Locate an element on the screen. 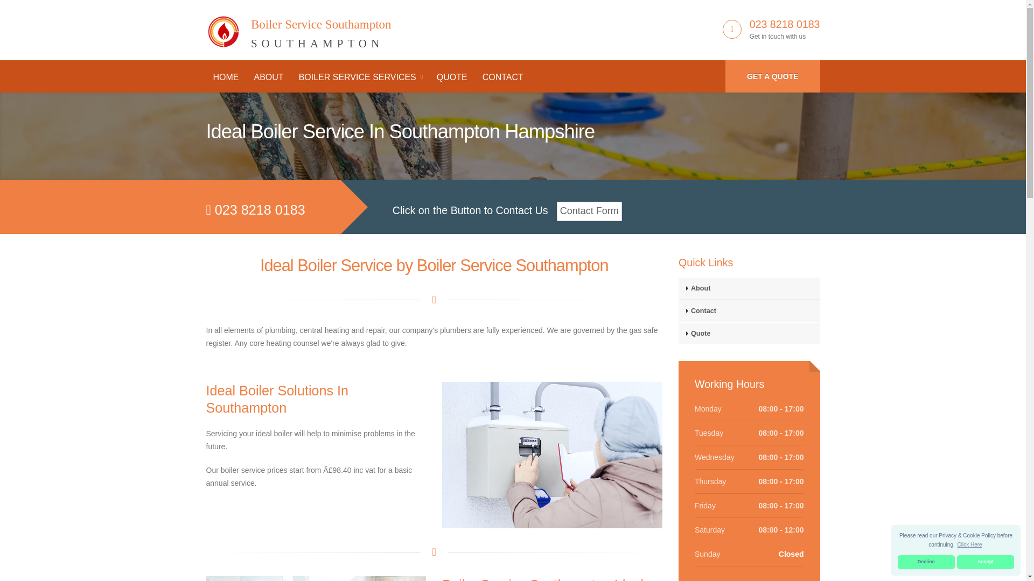  023 8218 0183 is located at coordinates (785, 24).